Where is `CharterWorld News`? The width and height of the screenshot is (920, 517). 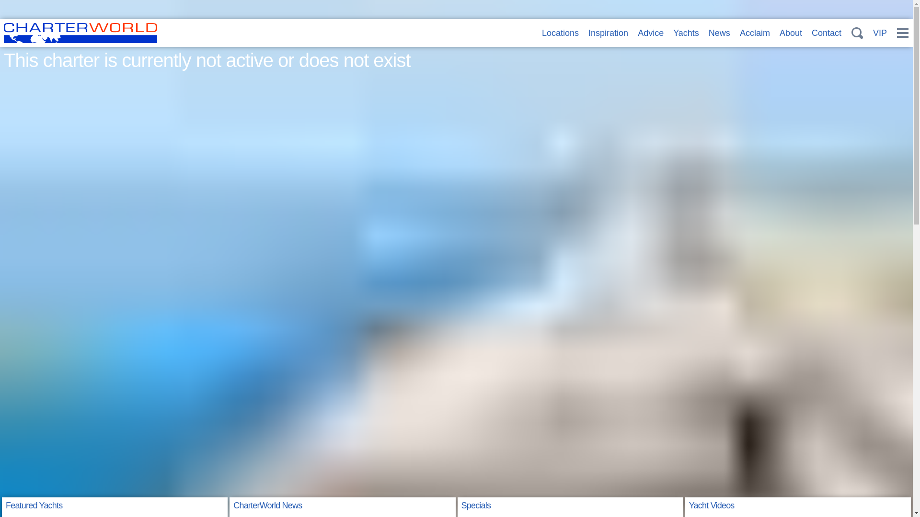
CharterWorld News is located at coordinates (267, 506).